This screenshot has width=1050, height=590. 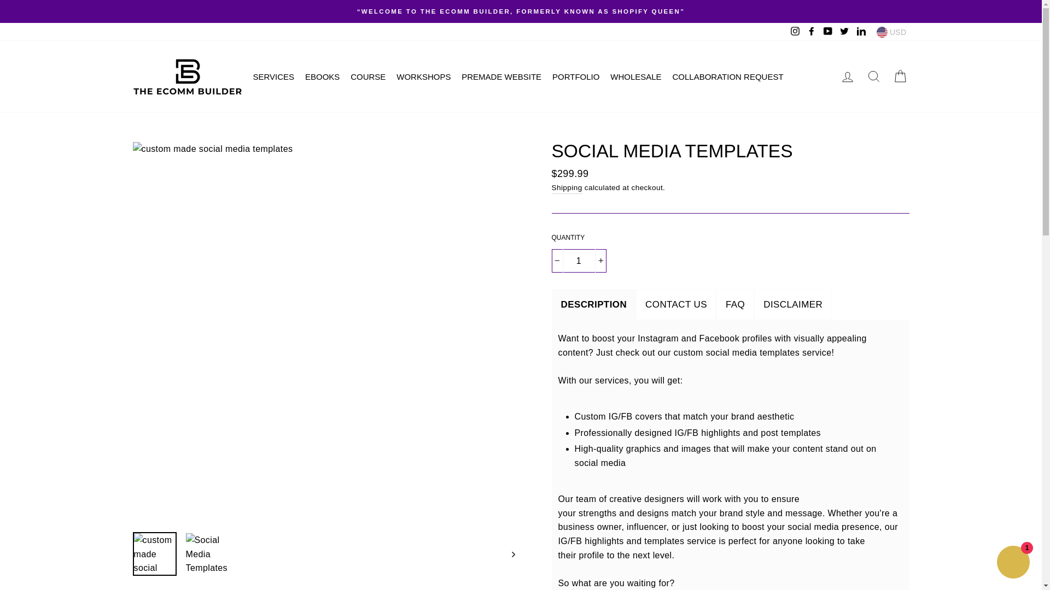 What do you see at coordinates (891, 32) in the screenshot?
I see `USD` at bounding box center [891, 32].